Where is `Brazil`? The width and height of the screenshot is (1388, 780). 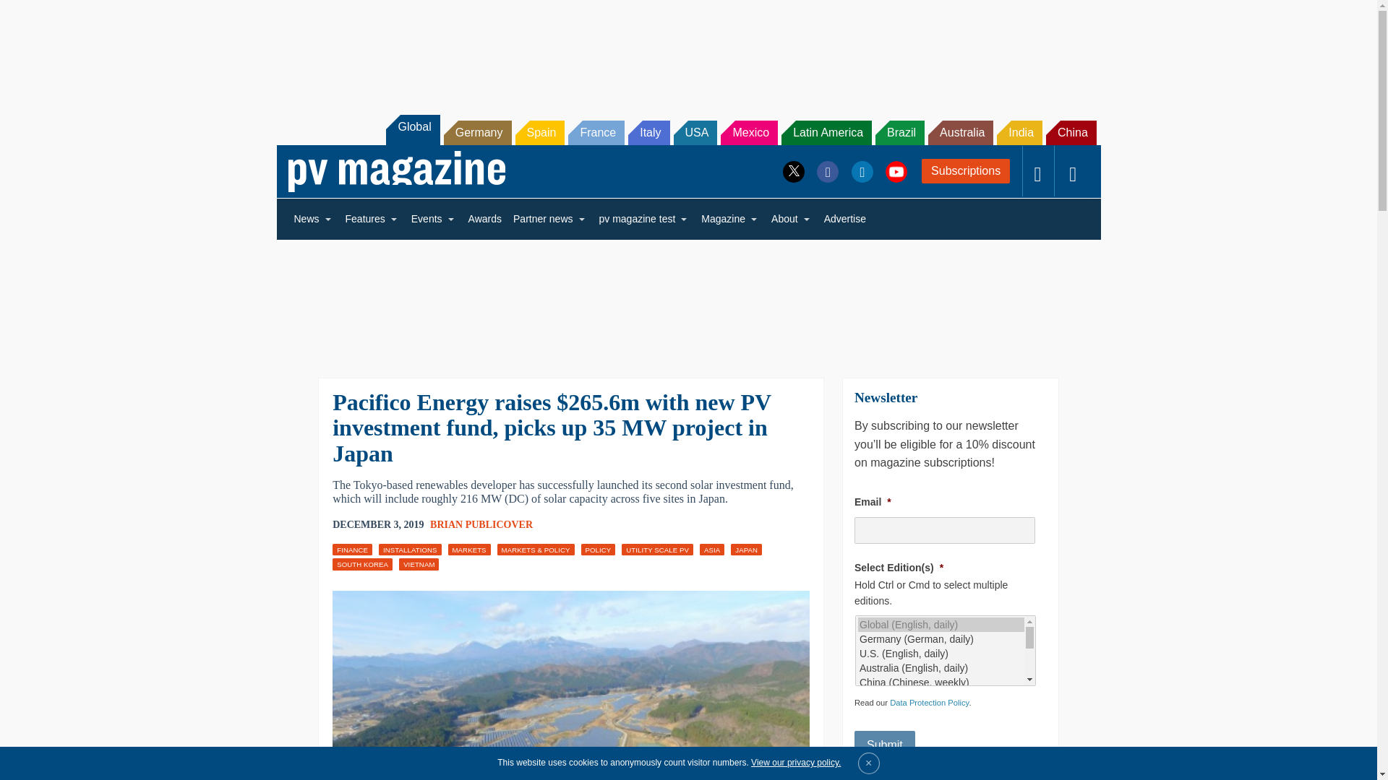
Brazil is located at coordinates (899, 133).